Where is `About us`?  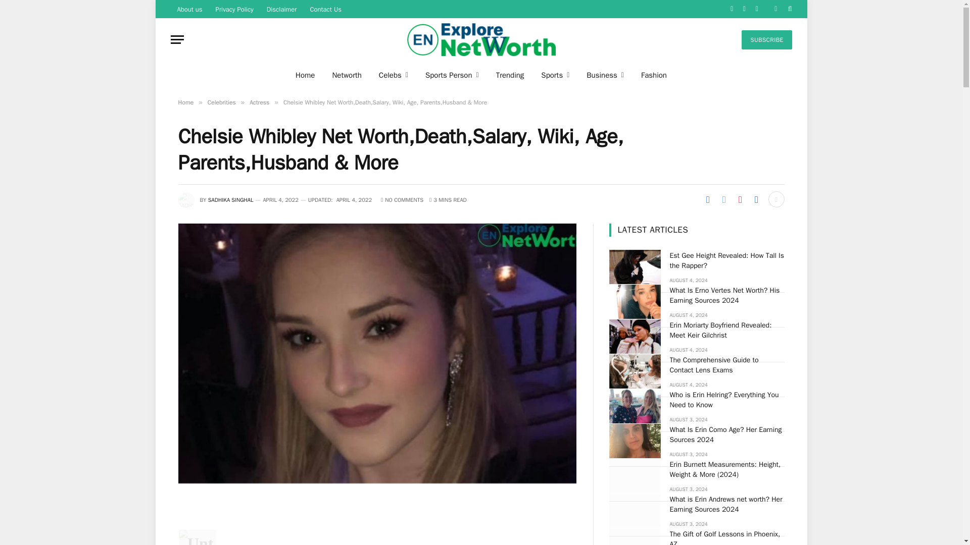
About us is located at coordinates (190, 9).